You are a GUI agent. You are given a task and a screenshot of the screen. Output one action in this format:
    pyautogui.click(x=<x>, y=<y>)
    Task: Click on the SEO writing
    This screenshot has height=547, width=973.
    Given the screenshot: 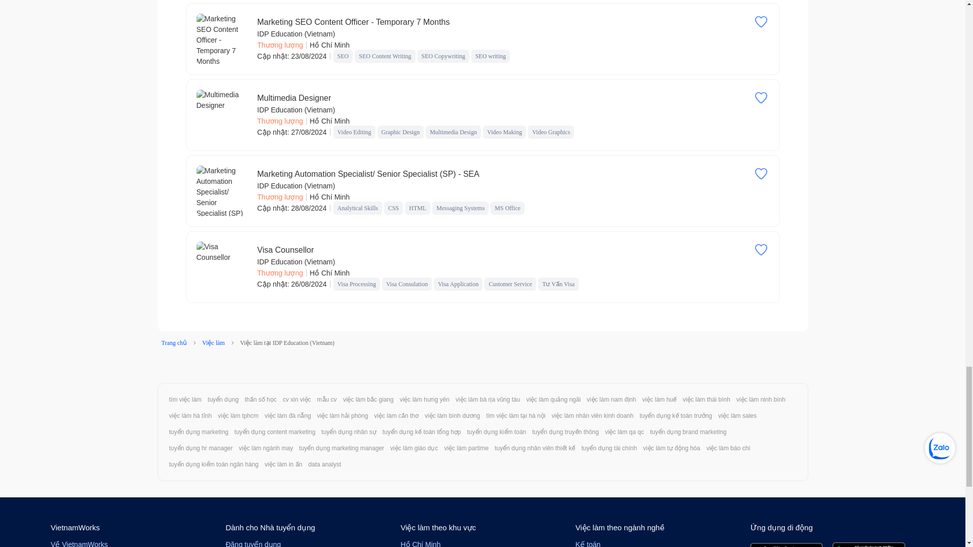 What is the action you would take?
    pyautogui.click(x=491, y=56)
    